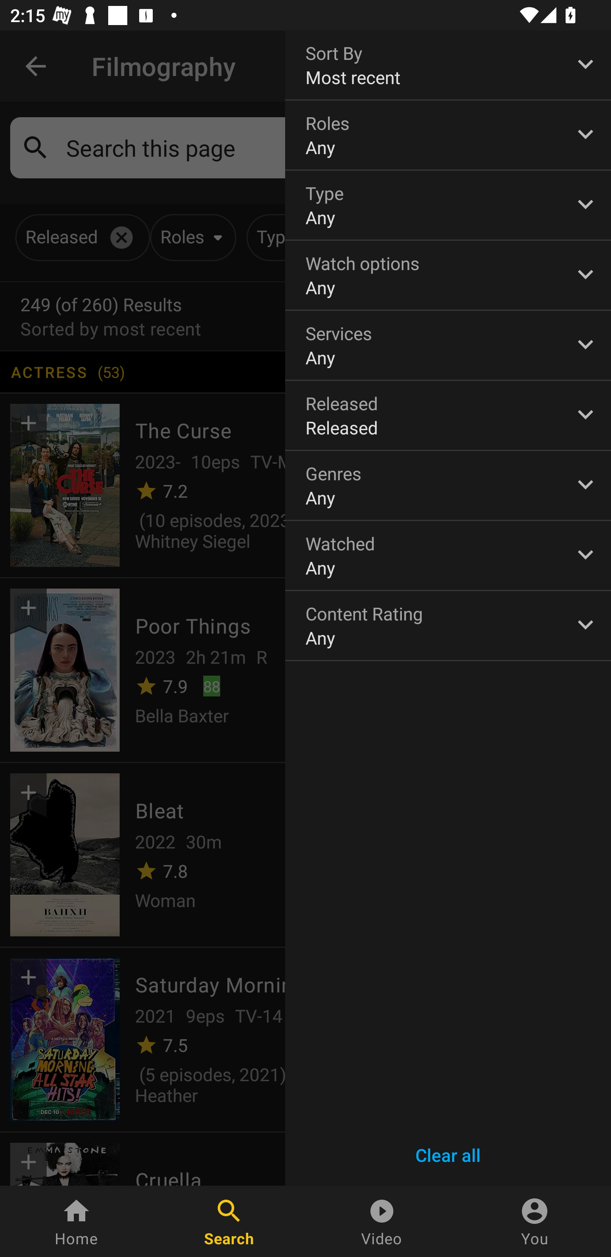 The image size is (611, 1257). Describe the element at coordinates (448, 345) in the screenshot. I see `Services Any` at that location.